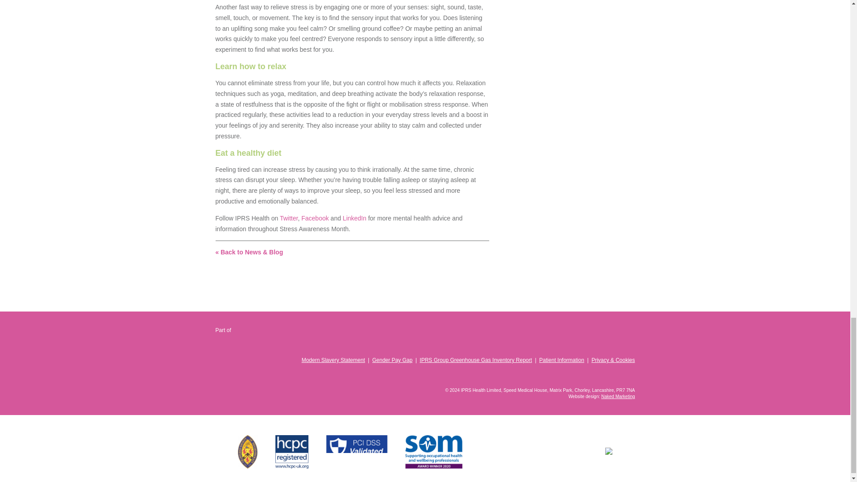  Describe the element at coordinates (288, 218) in the screenshot. I see `Twitter` at that location.